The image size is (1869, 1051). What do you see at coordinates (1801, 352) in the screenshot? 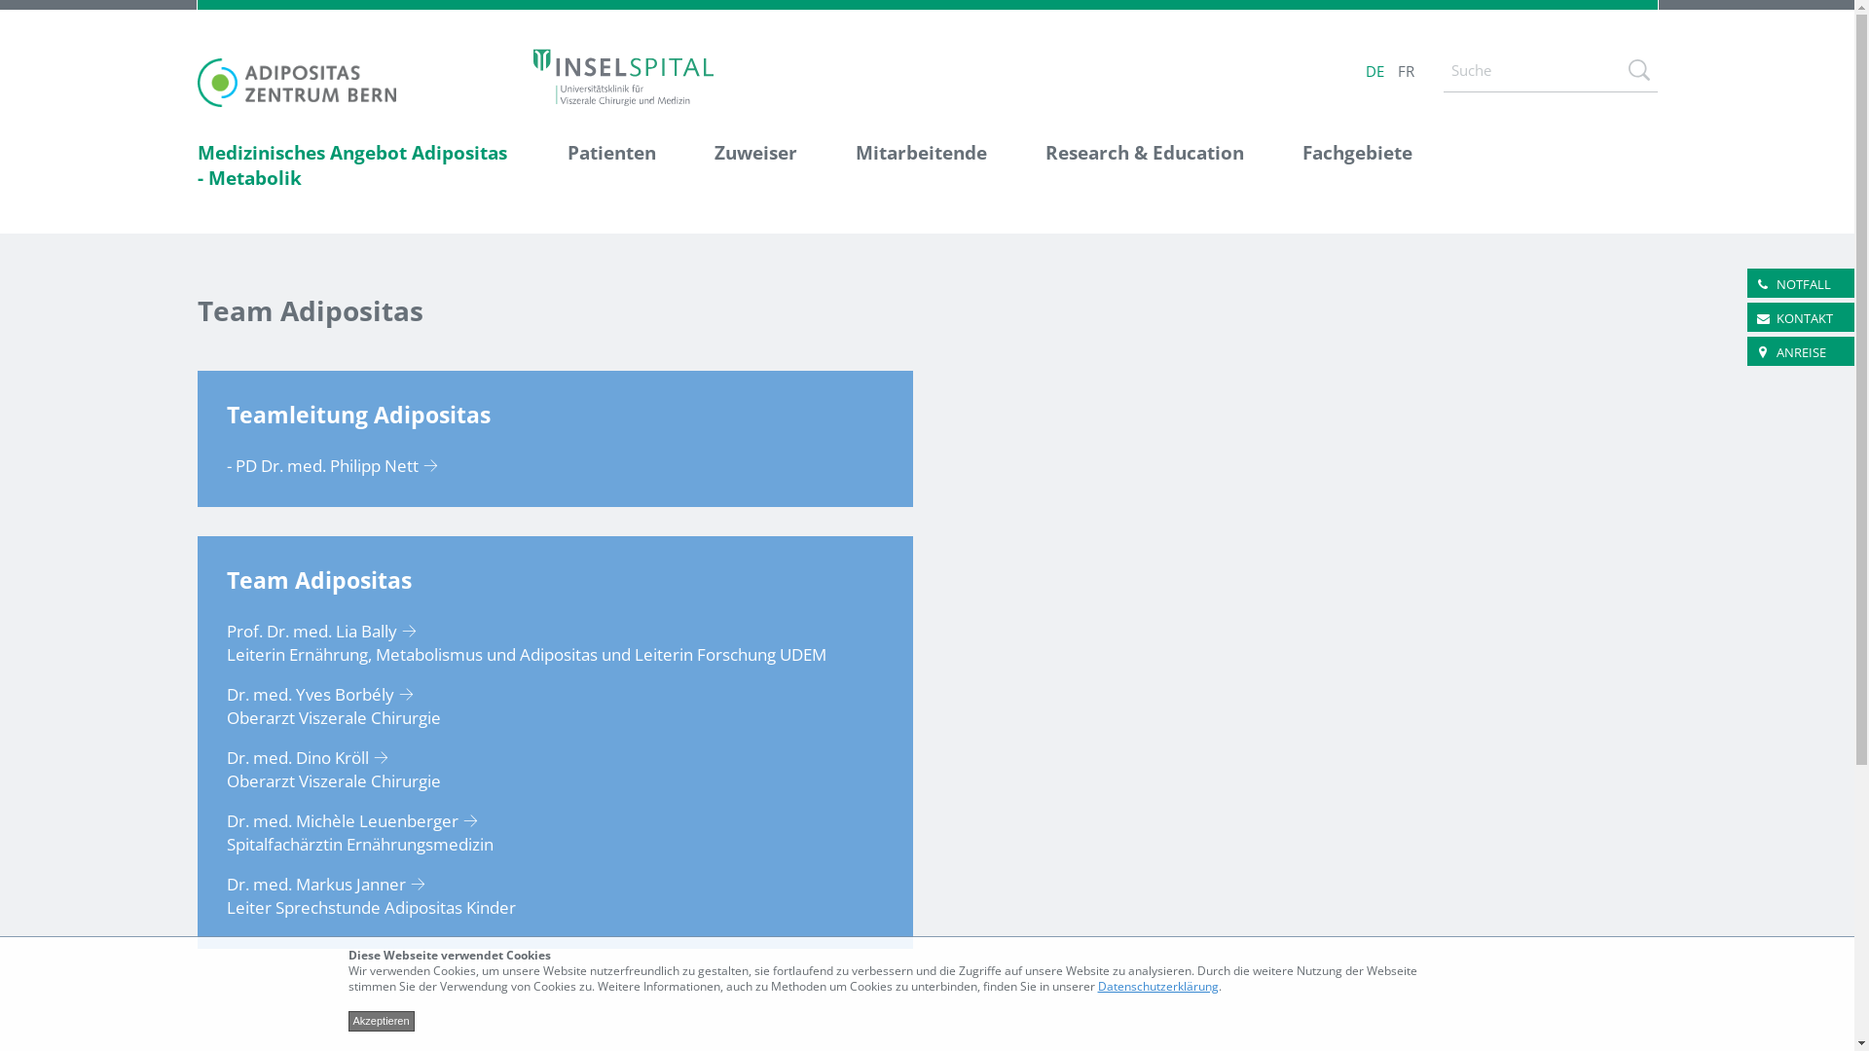
I see `ANREISE` at bounding box center [1801, 352].